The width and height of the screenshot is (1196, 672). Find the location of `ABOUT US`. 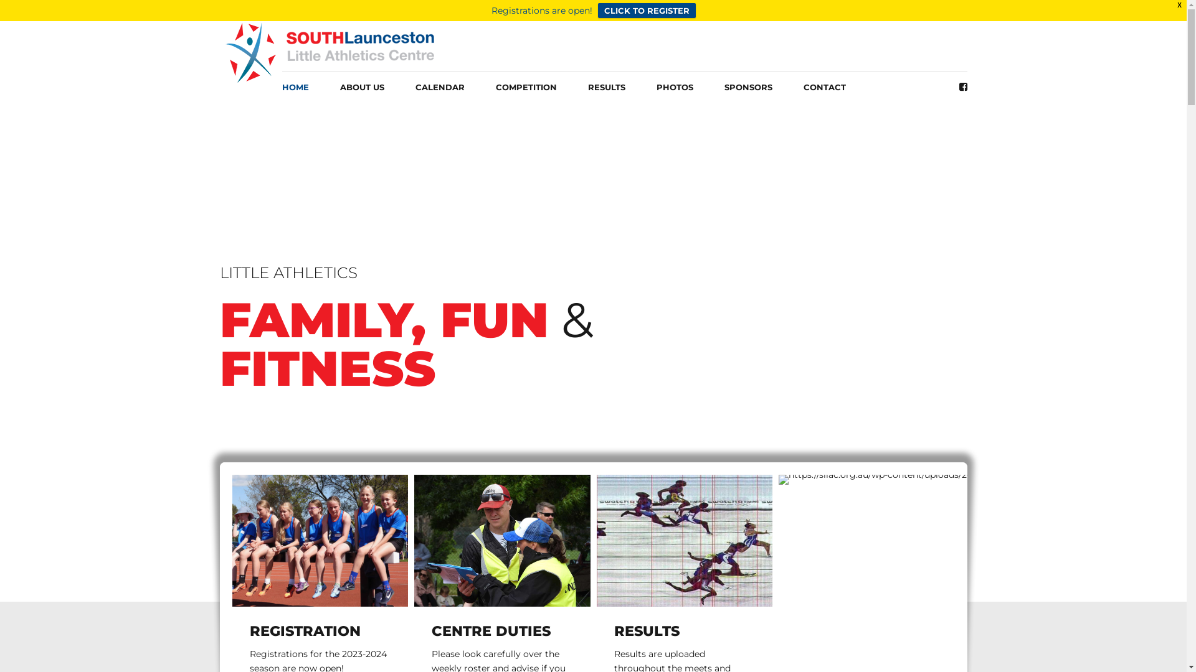

ABOUT US is located at coordinates (363, 87).